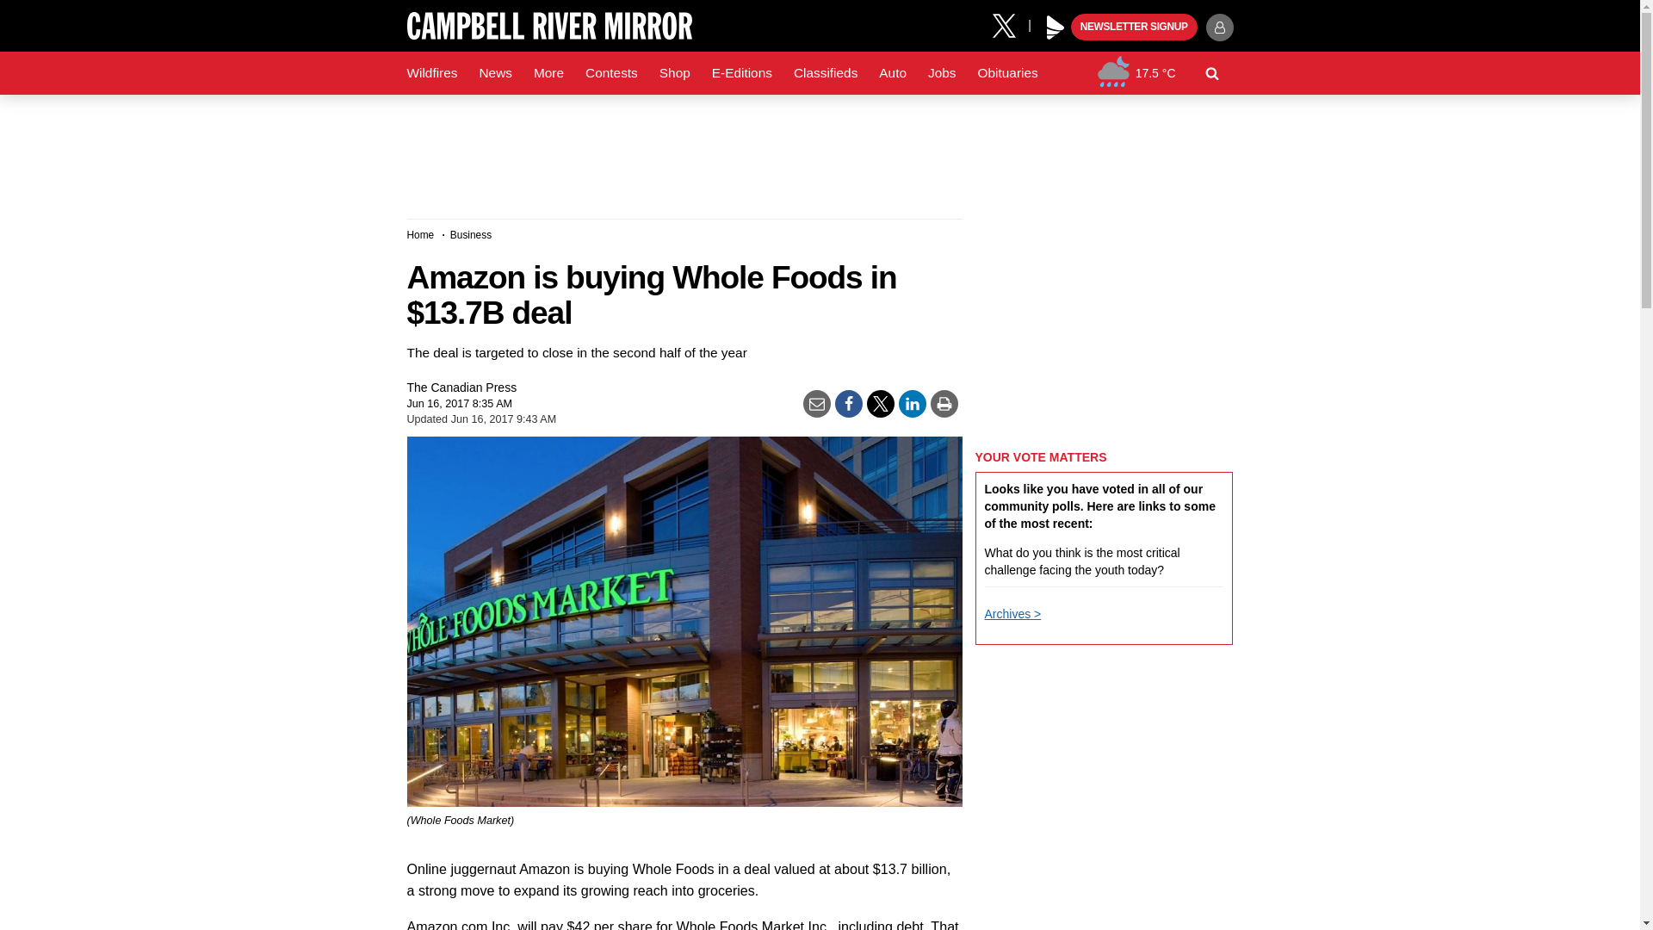 The height and width of the screenshot is (930, 1653). What do you see at coordinates (432, 73) in the screenshot?
I see `Wildfires` at bounding box center [432, 73].